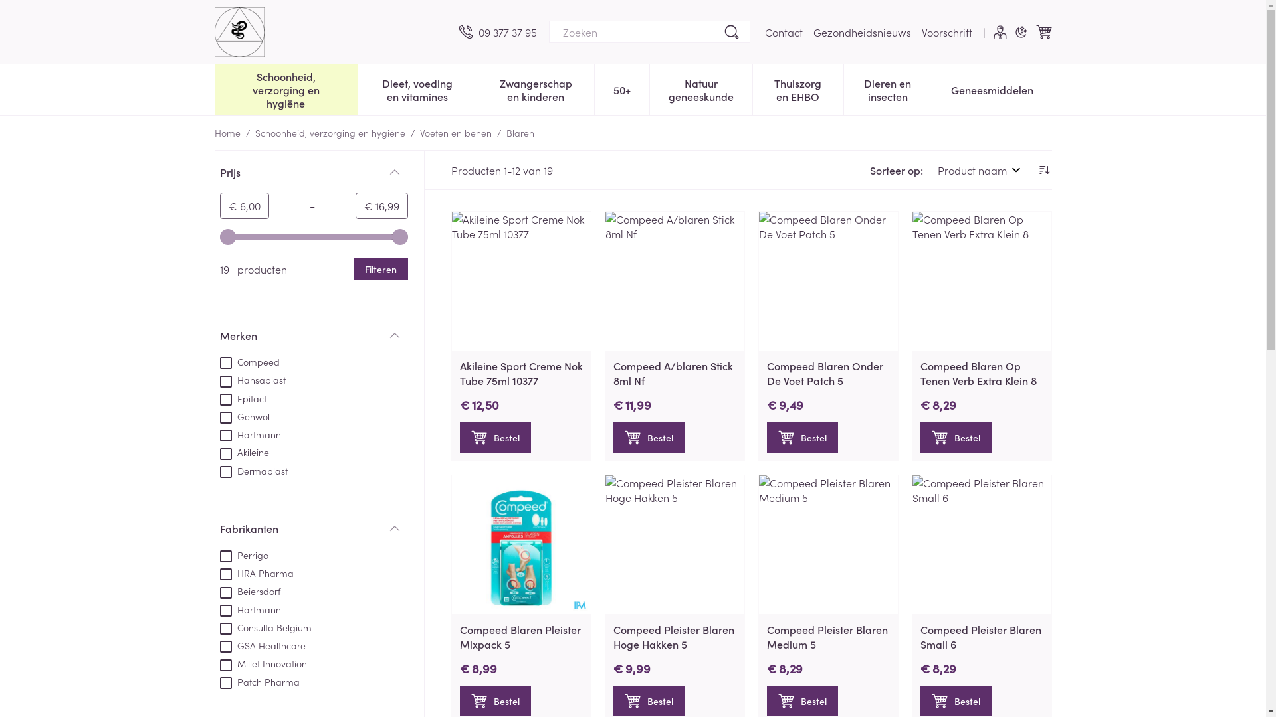 Image resolution: width=1276 pixels, height=717 pixels. Describe the element at coordinates (225, 574) in the screenshot. I see `on` at that location.